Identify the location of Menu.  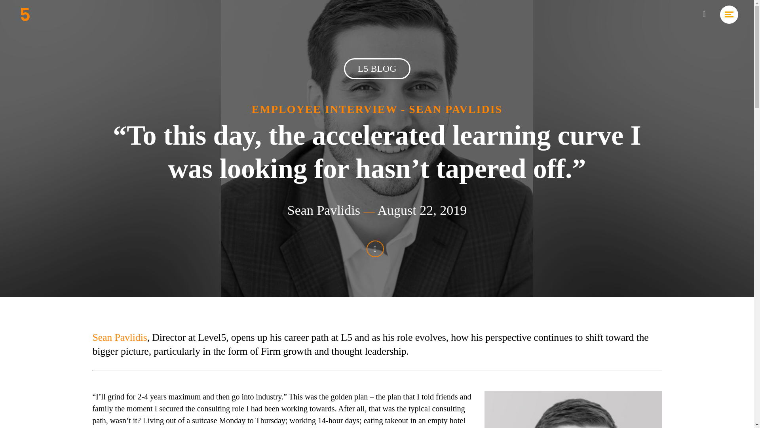
(729, 14).